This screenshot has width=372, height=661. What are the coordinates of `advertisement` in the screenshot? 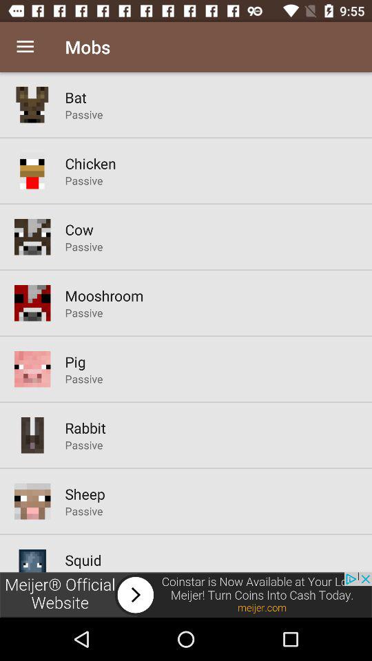 It's located at (186, 595).